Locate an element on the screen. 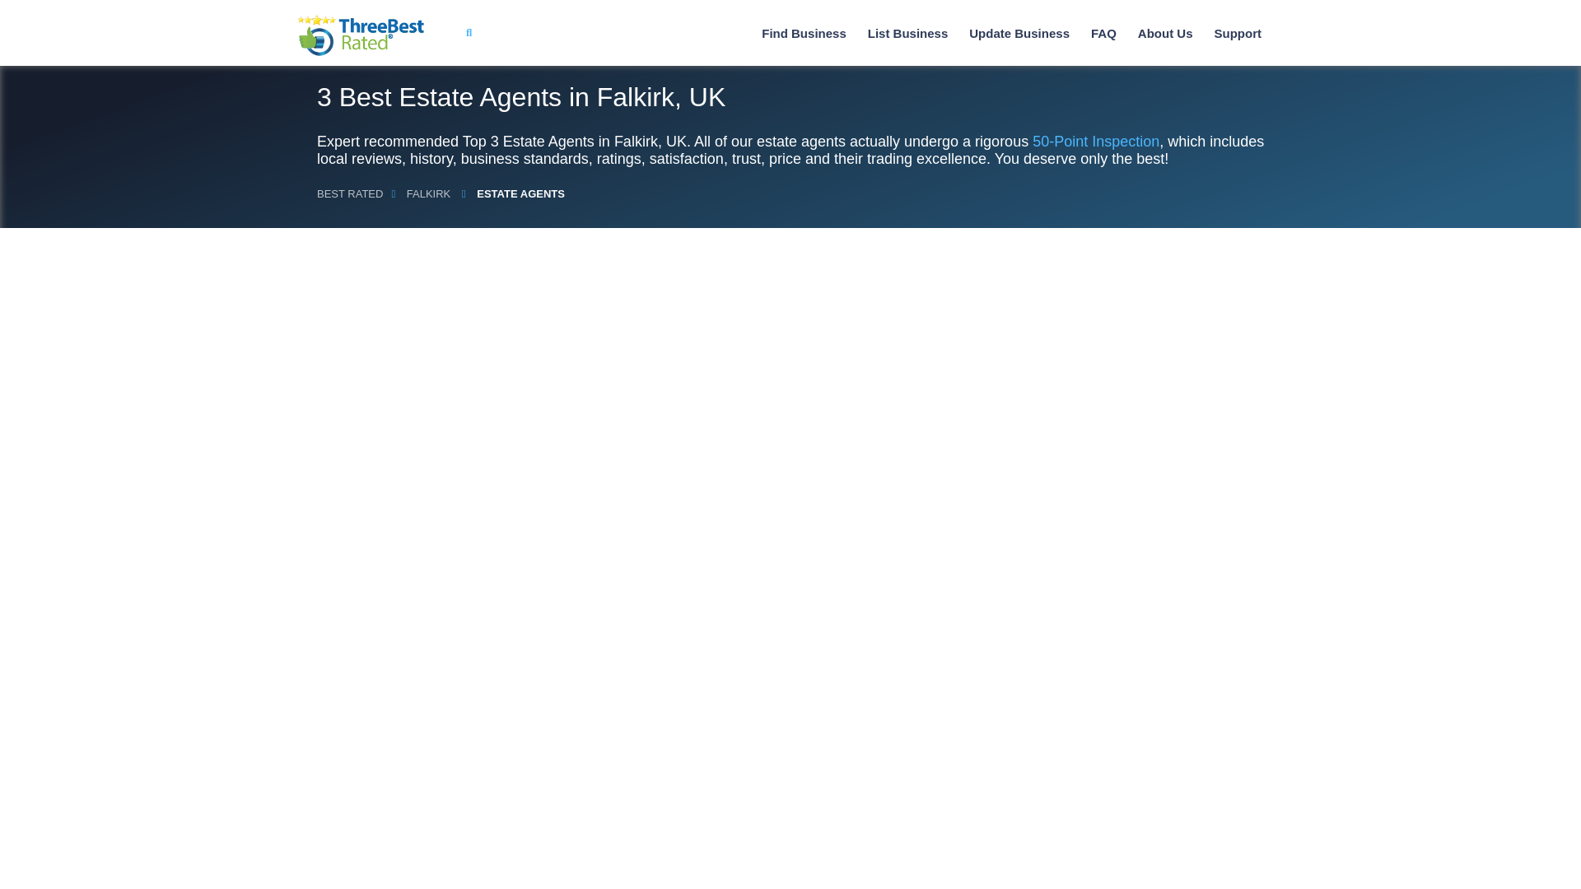 This screenshot has height=889, width=1581. List your business for Free! is located at coordinates (907, 33).